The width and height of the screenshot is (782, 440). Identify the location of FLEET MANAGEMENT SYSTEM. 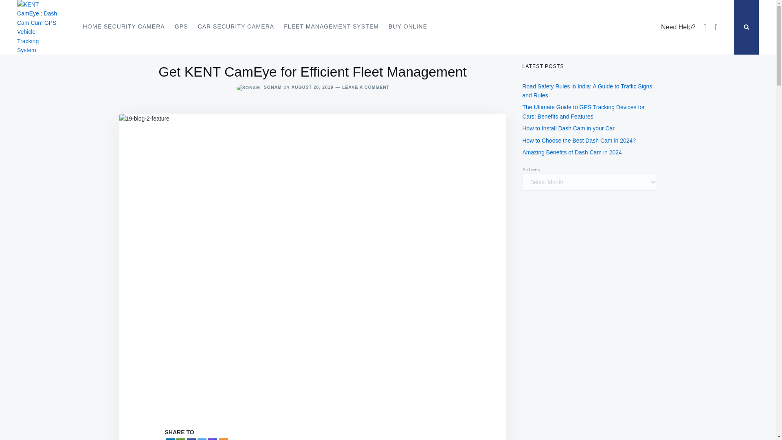
(332, 27).